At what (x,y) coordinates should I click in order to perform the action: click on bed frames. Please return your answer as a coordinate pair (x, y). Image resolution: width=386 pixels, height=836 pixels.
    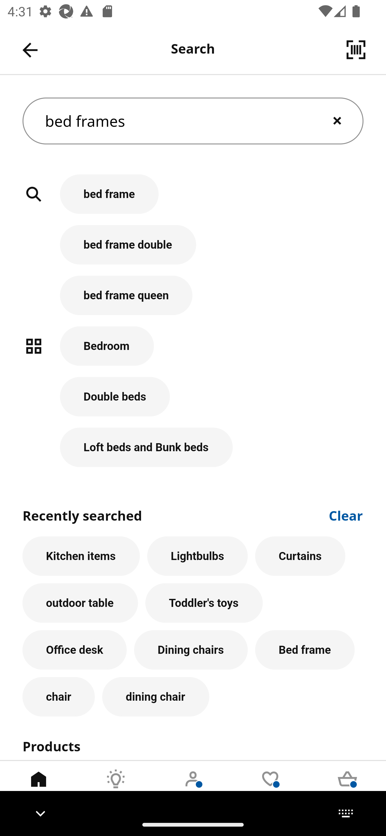
    Looking at the image, I should click on (193, 121).